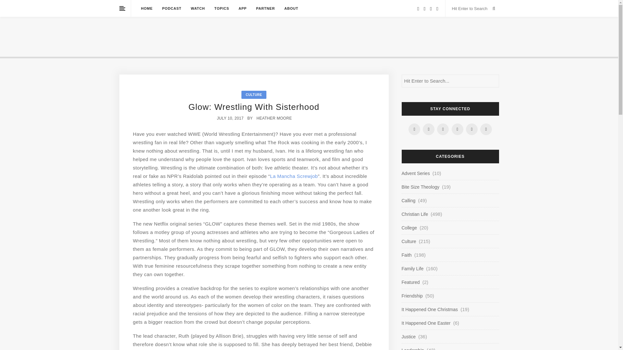  I want to click on PODCAST, so click(171, 8).